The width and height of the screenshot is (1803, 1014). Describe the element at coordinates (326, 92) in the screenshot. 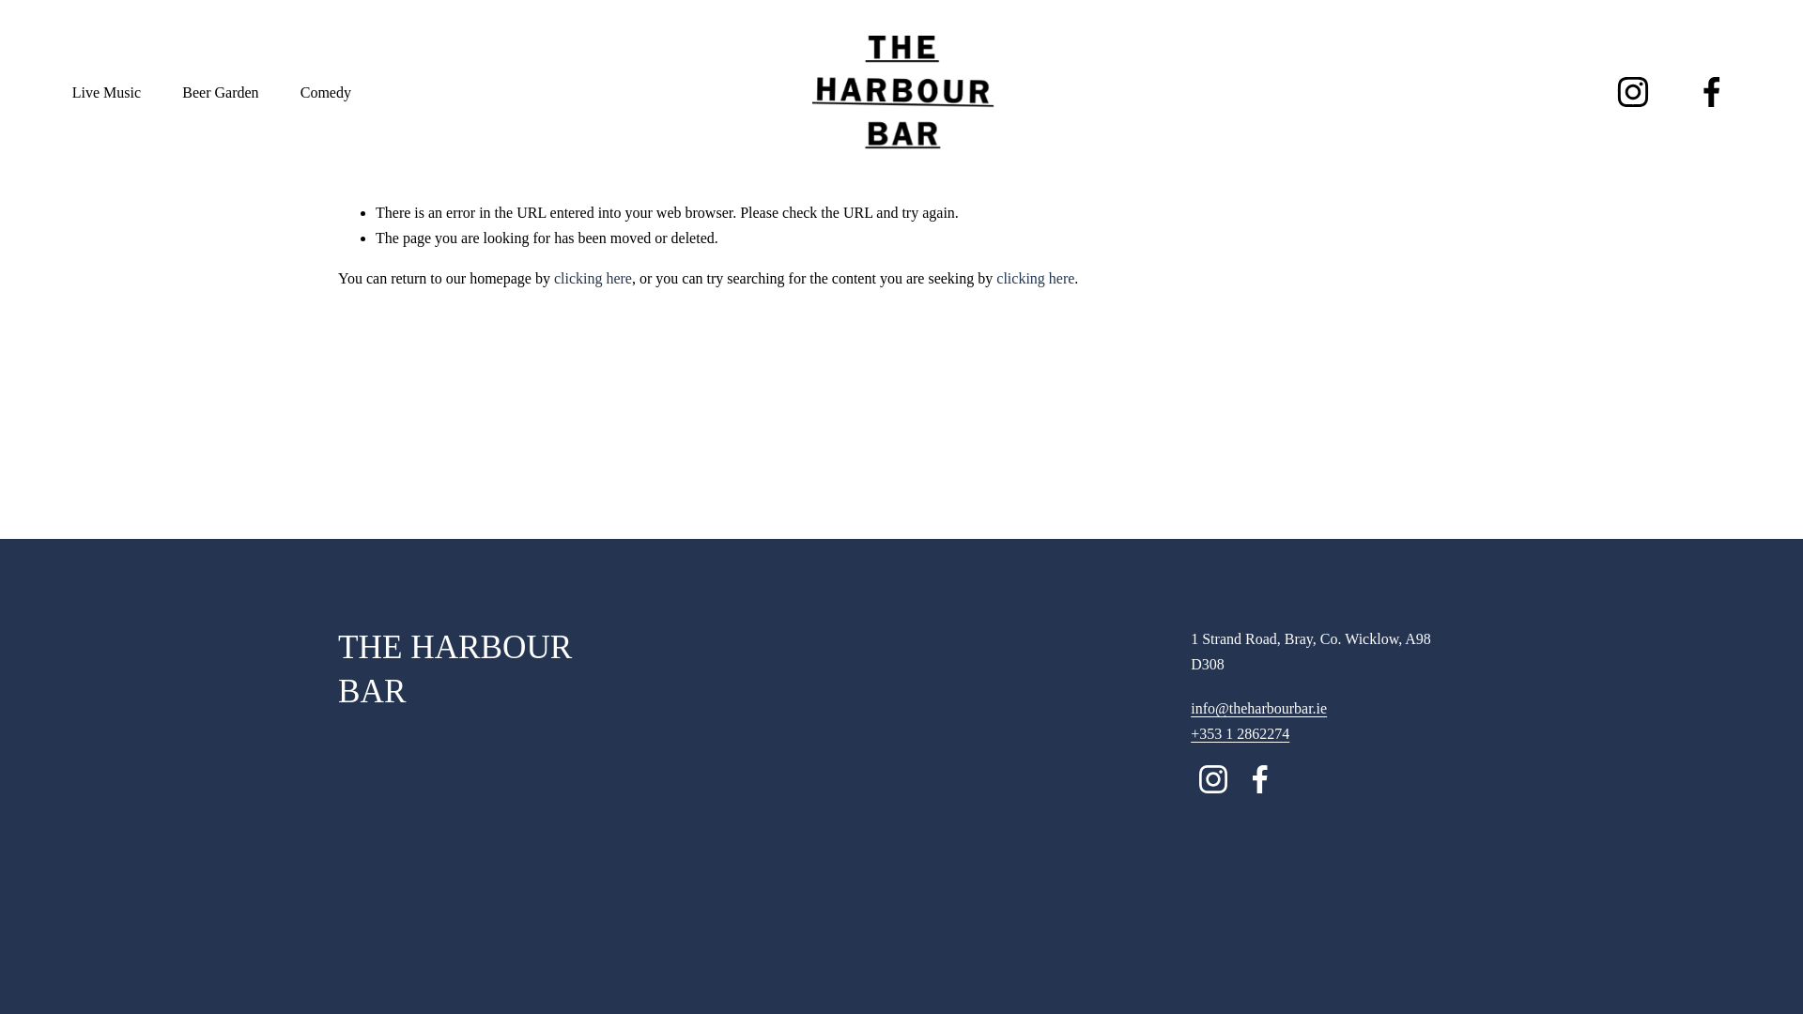

I see `Comedy` at that location.